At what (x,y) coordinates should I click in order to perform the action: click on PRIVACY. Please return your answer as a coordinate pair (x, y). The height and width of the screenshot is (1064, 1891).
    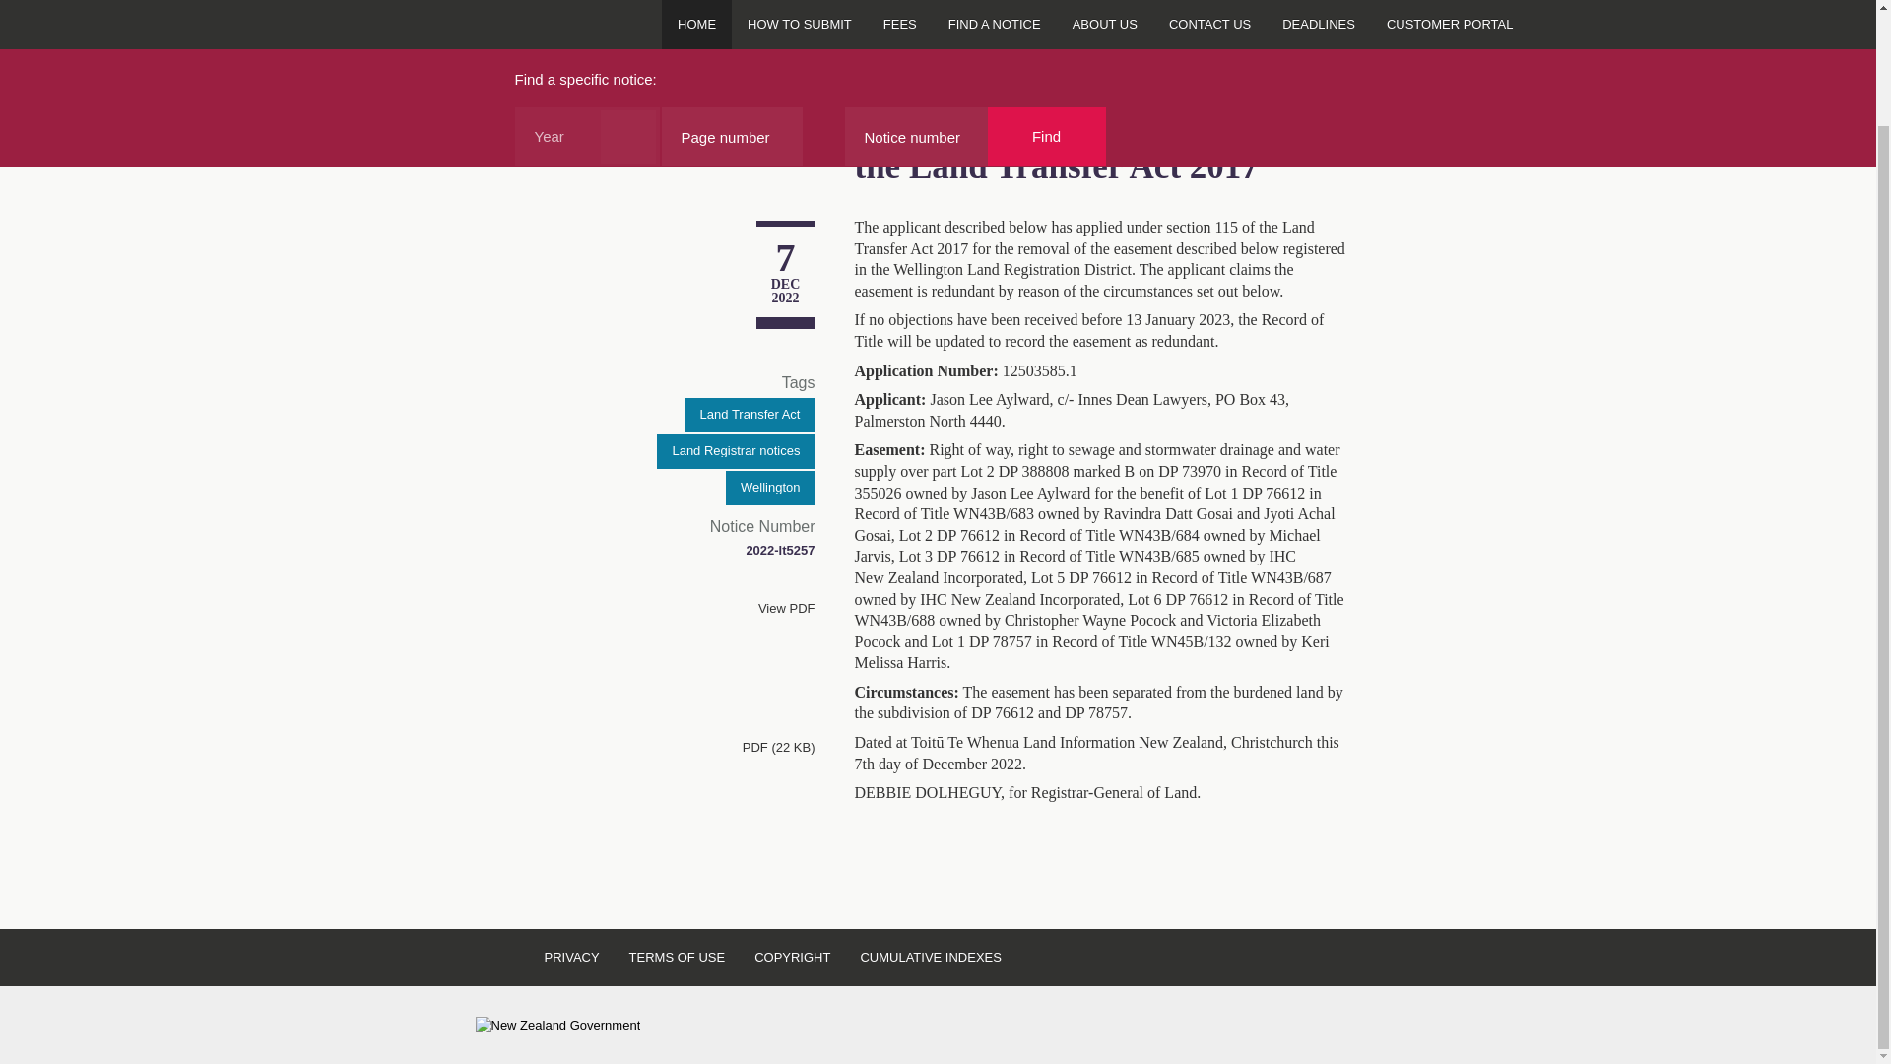
    Looking at the image, I should click on (571, 958).